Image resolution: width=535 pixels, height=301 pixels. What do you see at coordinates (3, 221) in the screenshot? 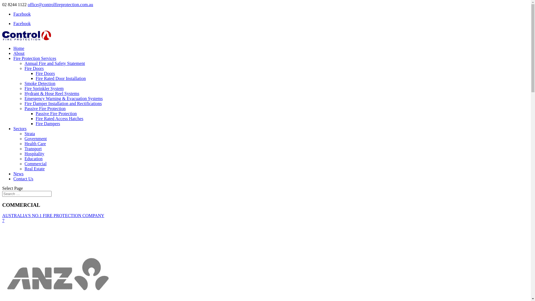
I see `7` at bounding box center [3, 221].